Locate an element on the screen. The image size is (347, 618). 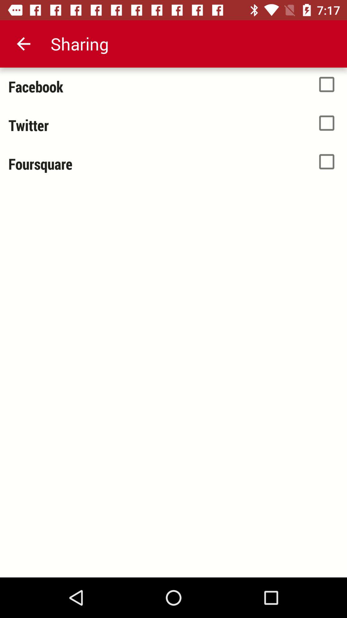
select the icon above facebook is located at coordinates (23, 44).